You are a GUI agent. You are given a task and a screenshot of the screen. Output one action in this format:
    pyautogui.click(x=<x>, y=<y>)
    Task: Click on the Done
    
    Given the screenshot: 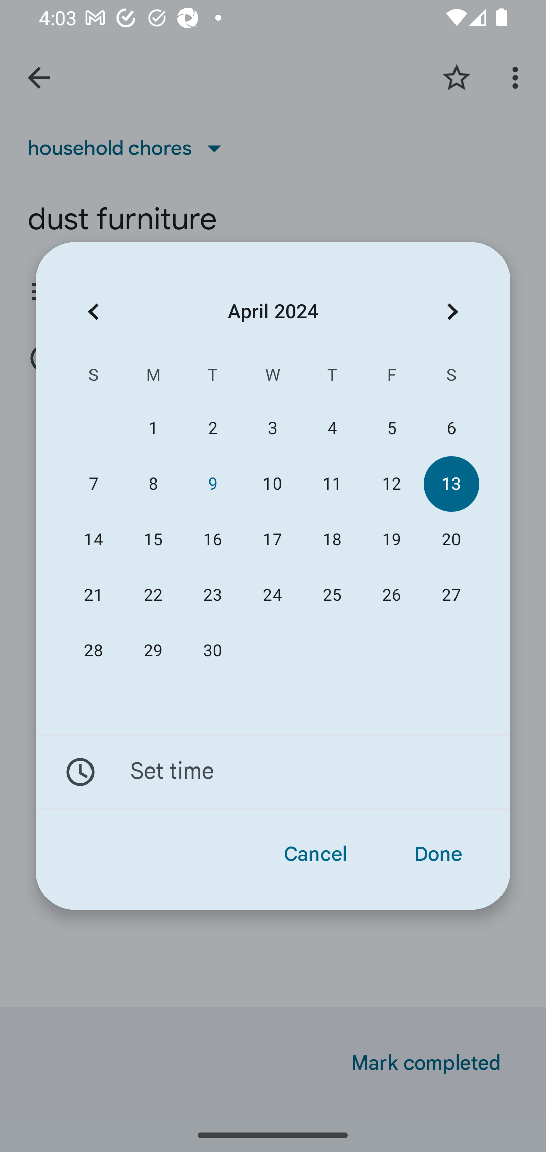 What is the action you would take?
    pyautogui.click(x=438, y=854)
    